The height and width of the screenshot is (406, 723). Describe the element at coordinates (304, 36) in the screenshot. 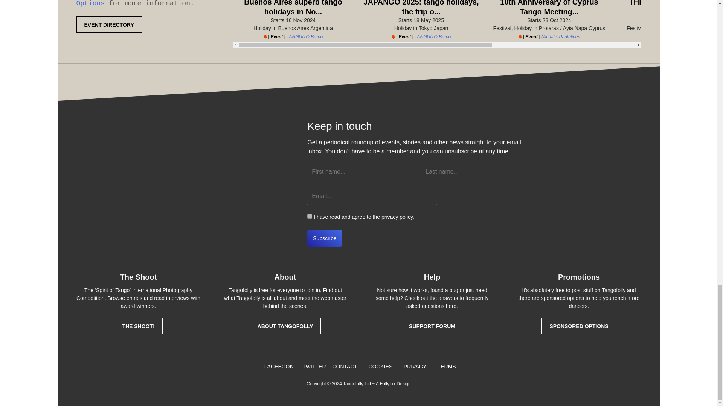

I see `TANGUITO Bruno` at that location.